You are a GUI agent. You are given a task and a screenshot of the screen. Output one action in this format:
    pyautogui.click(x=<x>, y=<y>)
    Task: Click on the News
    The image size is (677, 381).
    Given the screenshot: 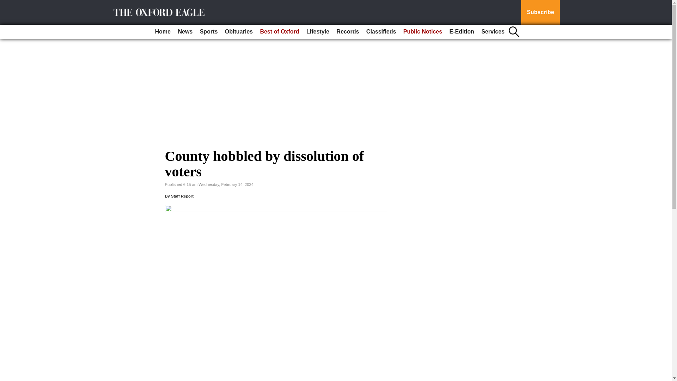 What is the action you would take?
    pyautogui.click(x=185, y=32)
    